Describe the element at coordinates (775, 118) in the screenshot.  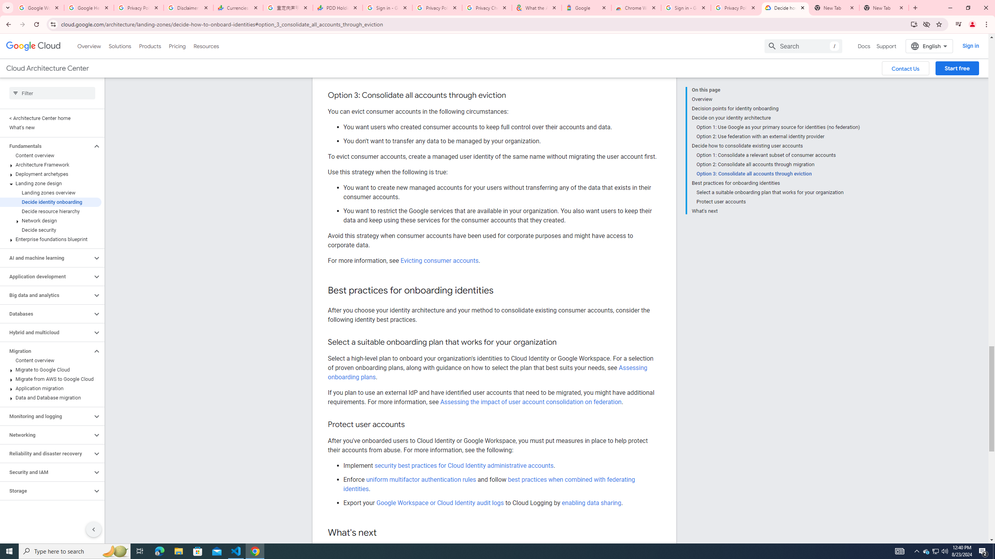
I see `Decide on your identity architecture` at that location.